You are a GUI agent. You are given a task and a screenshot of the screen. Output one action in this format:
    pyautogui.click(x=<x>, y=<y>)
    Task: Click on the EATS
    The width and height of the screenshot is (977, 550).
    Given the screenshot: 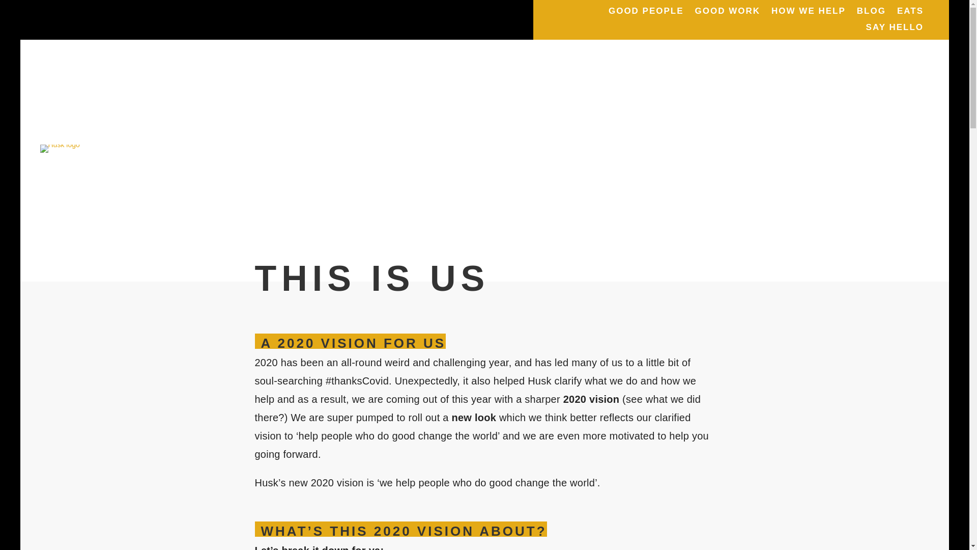 What is the action you would take?
    pyautogui.click(x=910, y=17)
    